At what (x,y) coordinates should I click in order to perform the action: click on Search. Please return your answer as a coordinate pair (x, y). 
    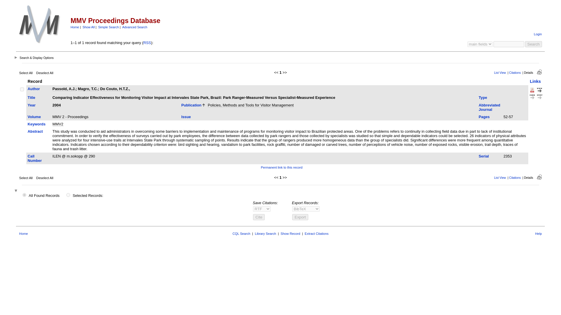
    Looking at the image, I should click on (534, 44).